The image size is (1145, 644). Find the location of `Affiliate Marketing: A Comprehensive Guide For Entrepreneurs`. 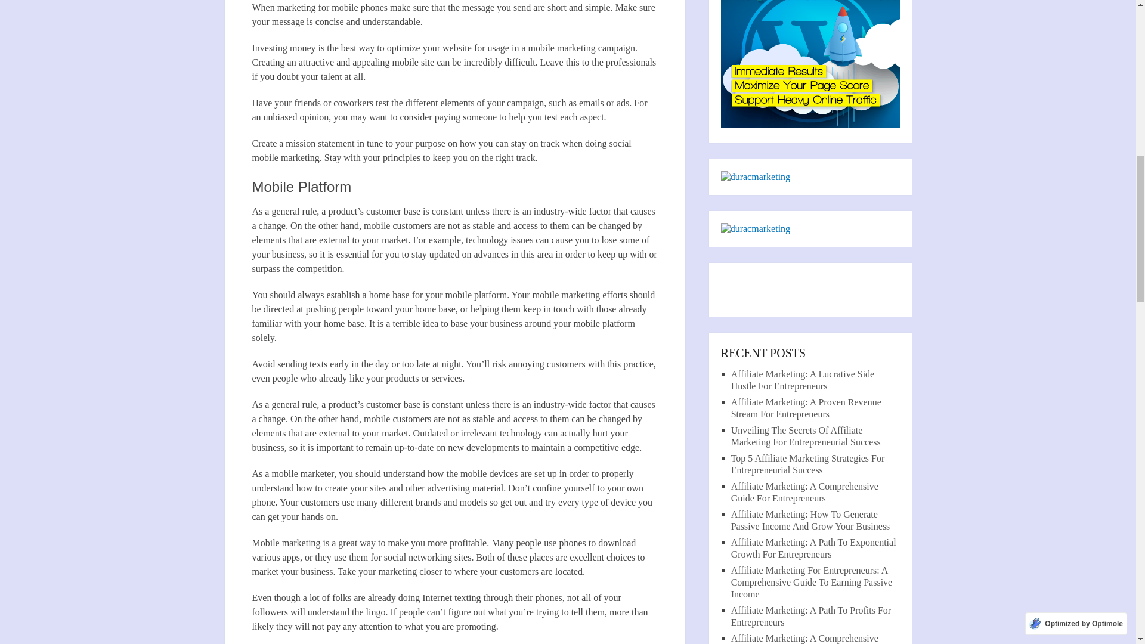

Affiliate Marketing: A Comprehensive Guide For Entrepreneurs is located at coordinates (804, 491).